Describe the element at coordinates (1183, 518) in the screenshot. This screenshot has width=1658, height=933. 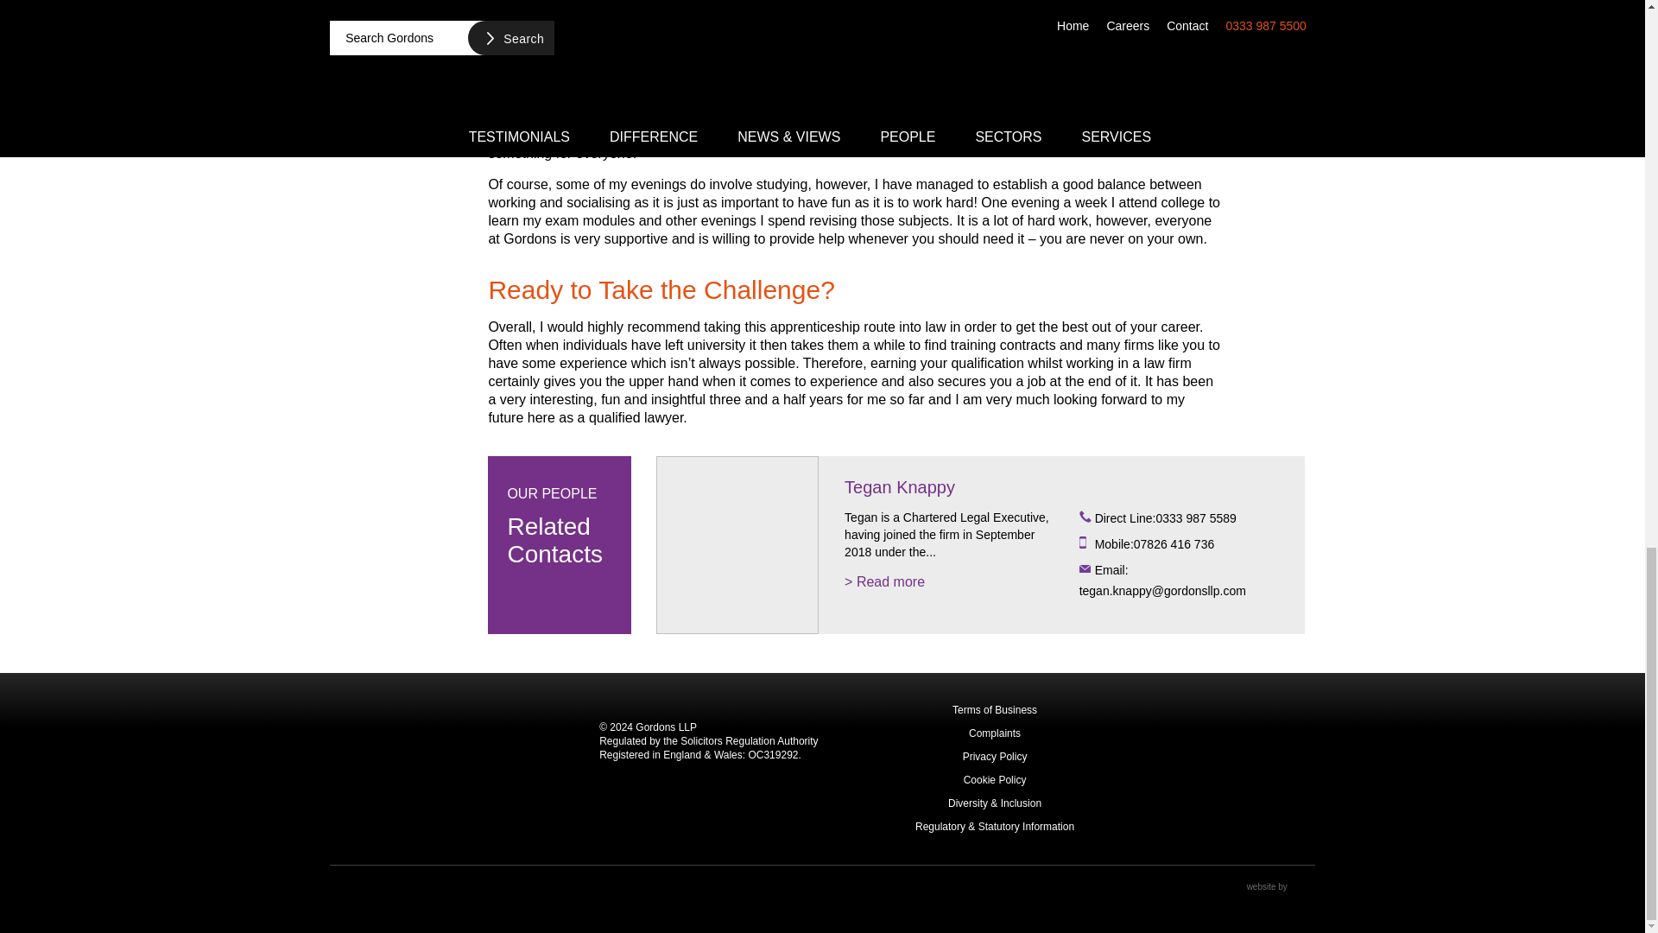
I see `Call 0333 987 5589` at that location.